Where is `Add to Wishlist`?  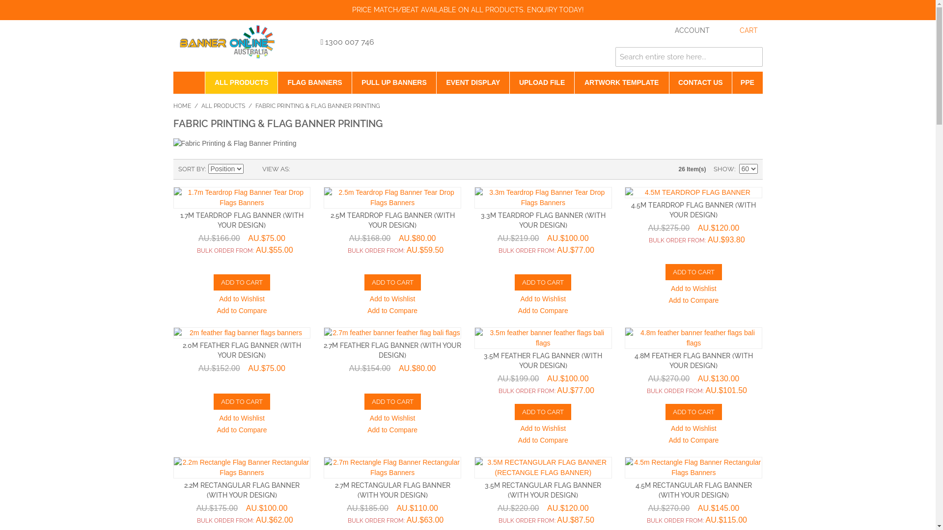
Add to Wishlist is located at coordinates (242, 419).